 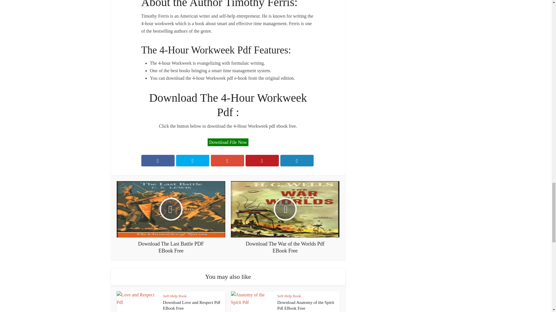 What do you see at coordinates (306, 305) in the screenshot?
I see `Download Anatomy of the Spirit Pdf EBook Free` at bounding box center [306, 305].